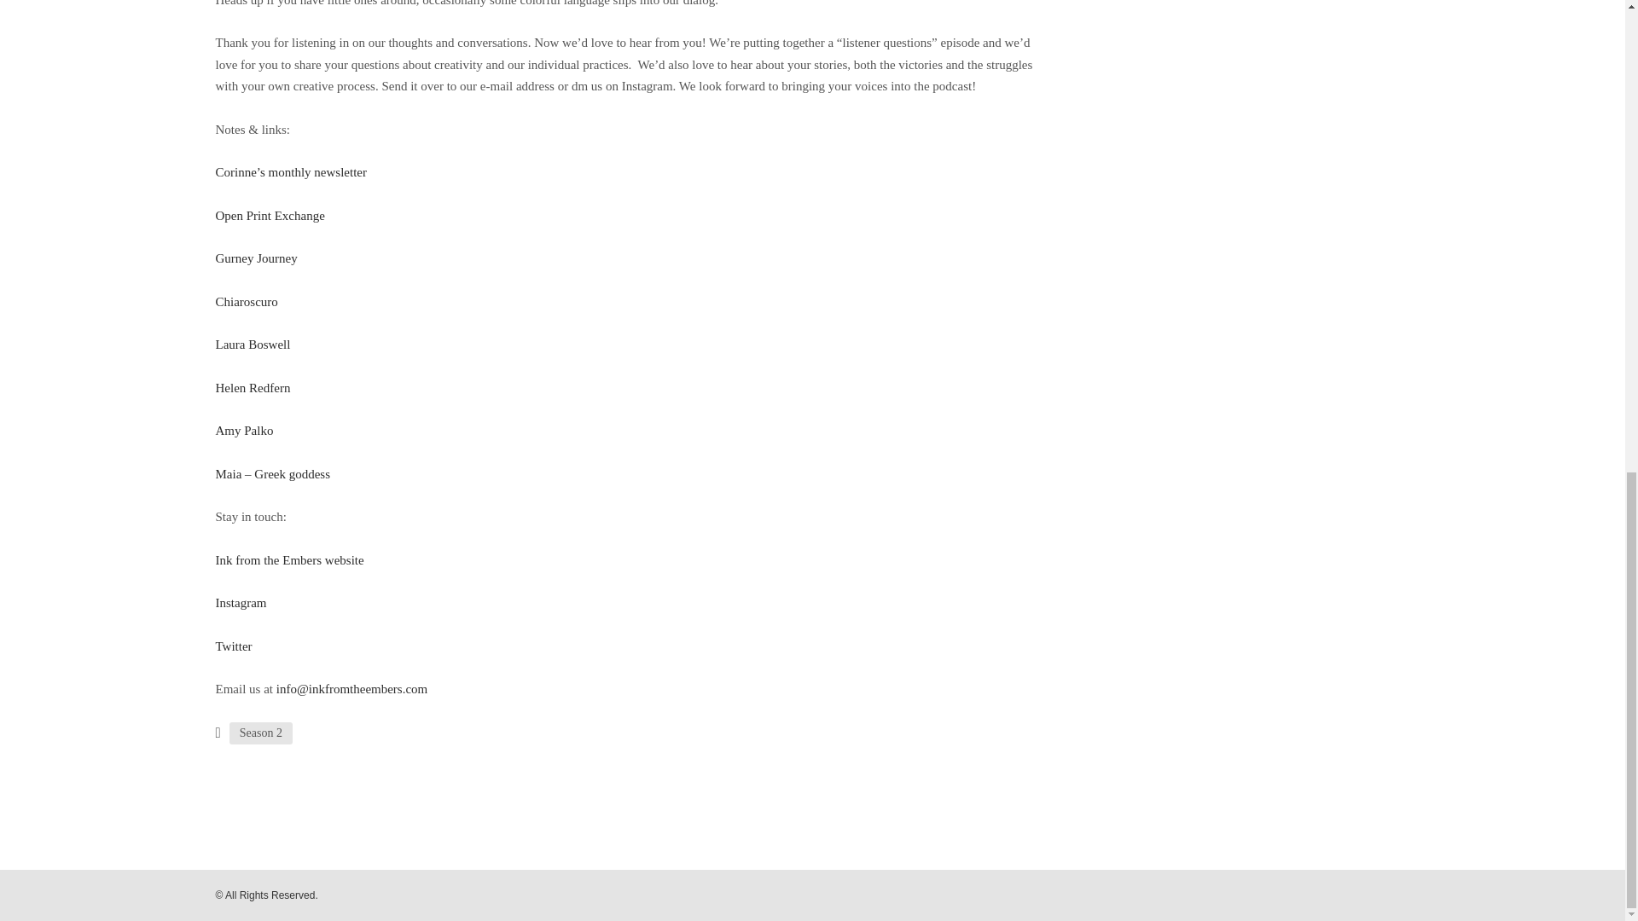  What do you see at coordinates (255, 258) in the screenshot?
I see `Gurney Journey` at bounding box center [255, 258].